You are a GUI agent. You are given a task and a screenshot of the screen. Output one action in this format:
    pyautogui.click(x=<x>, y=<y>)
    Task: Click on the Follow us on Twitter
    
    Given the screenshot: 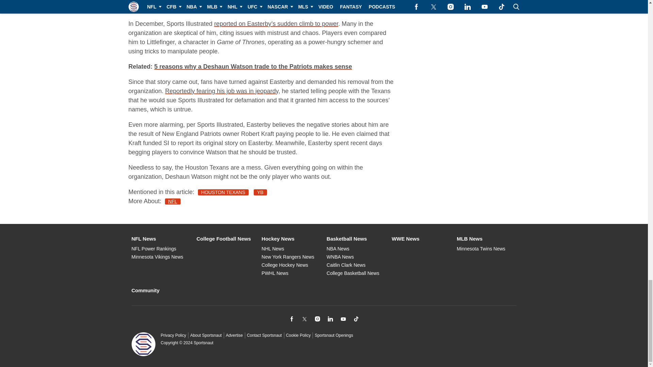 What is the action you would take?
    pyautogui.click(x=304, y=319)
    